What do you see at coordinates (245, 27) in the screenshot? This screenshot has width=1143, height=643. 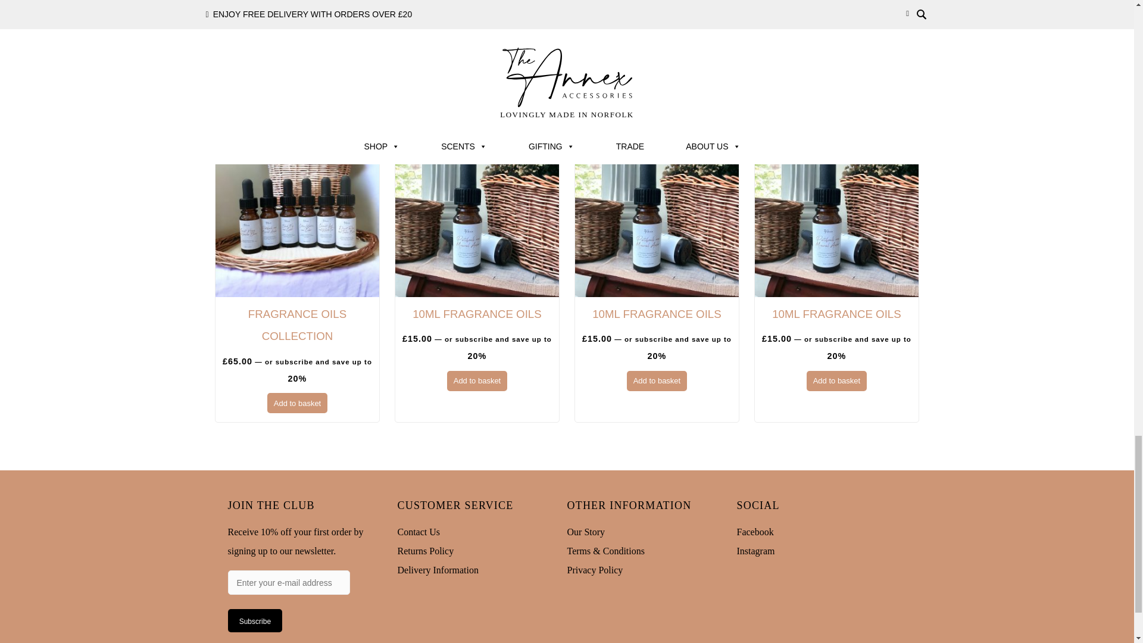 I see `Submit` at bounding box center [245, 27].